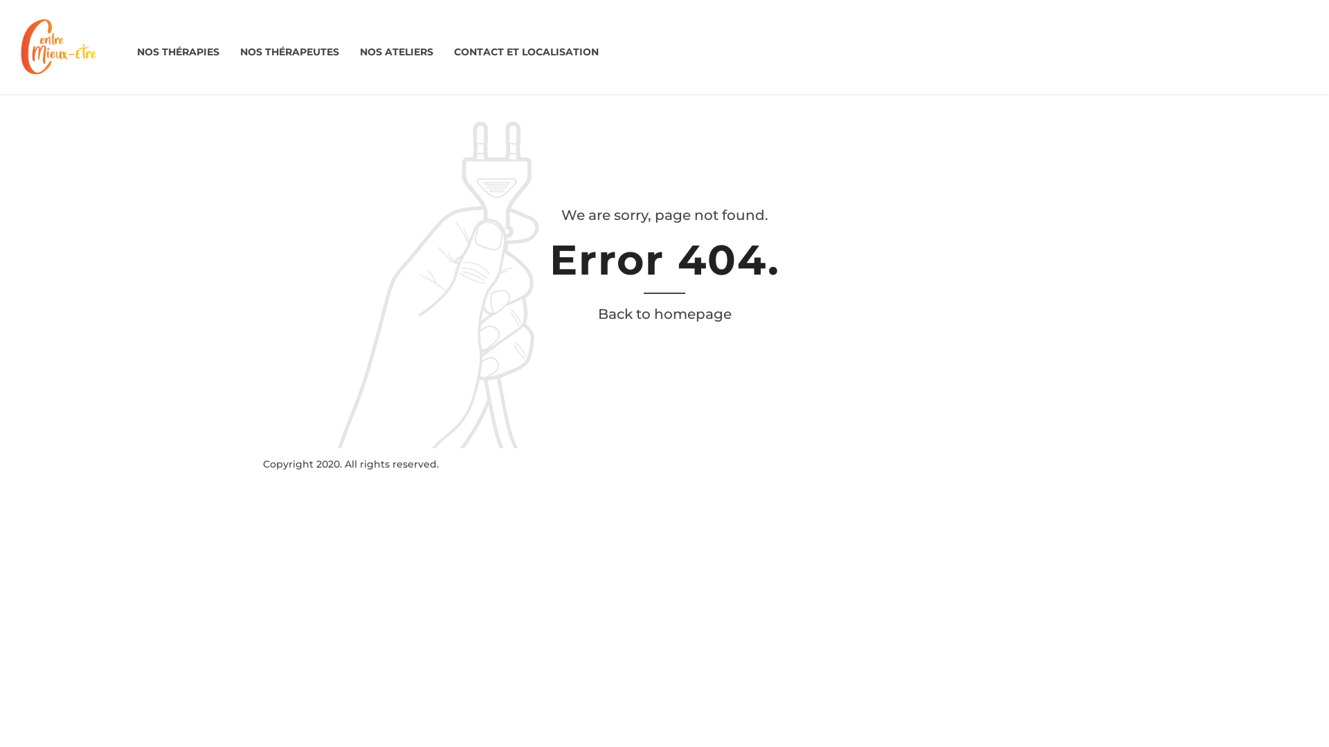 The height and width of the screenshot is (747, 1329). Describe the element at coordinates (397, 53) in the screenshot. I see `NOS ATELIERS` at that location.